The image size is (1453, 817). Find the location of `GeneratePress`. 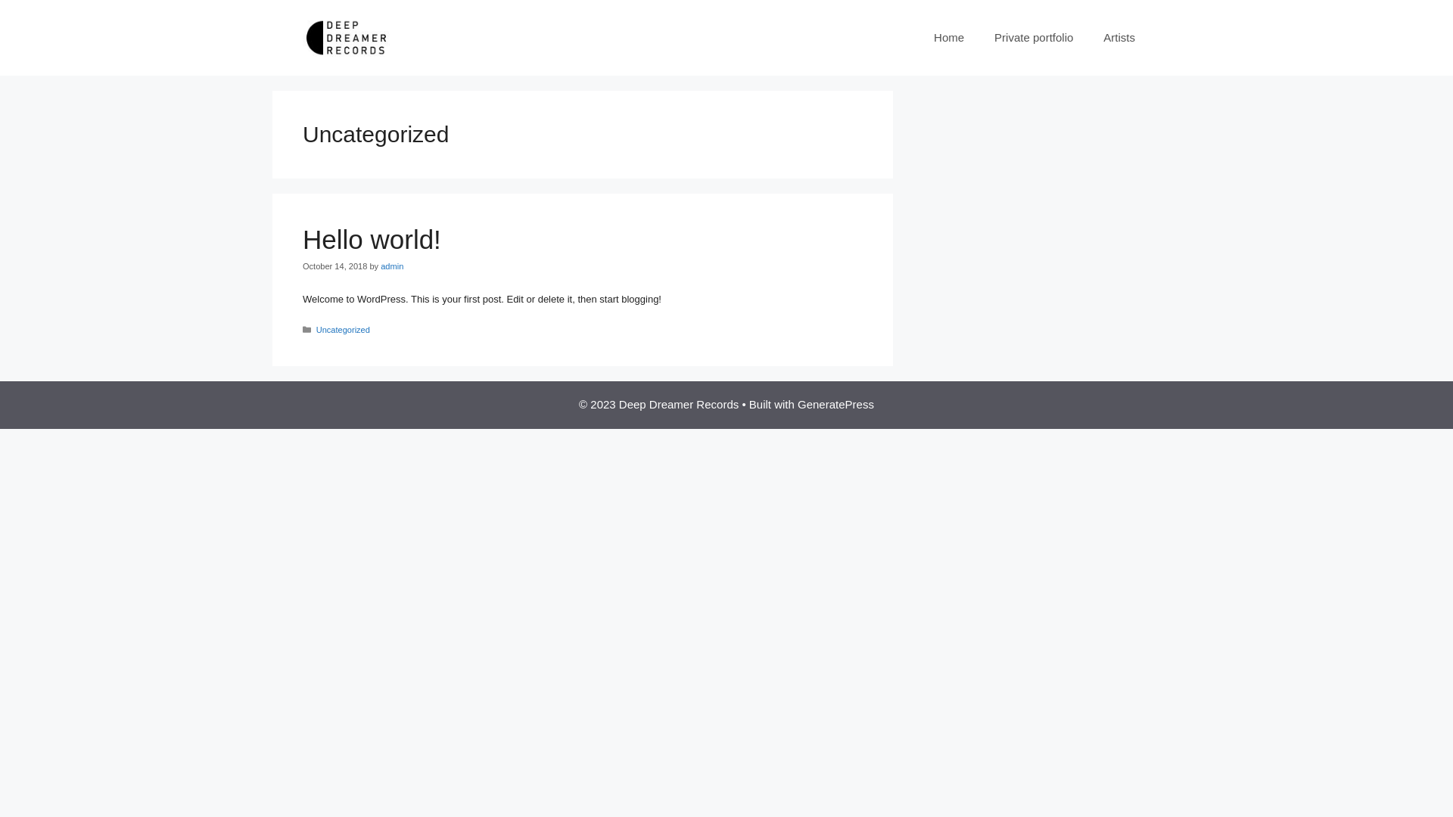

GeneratePress is located at coordinates (835, 404).